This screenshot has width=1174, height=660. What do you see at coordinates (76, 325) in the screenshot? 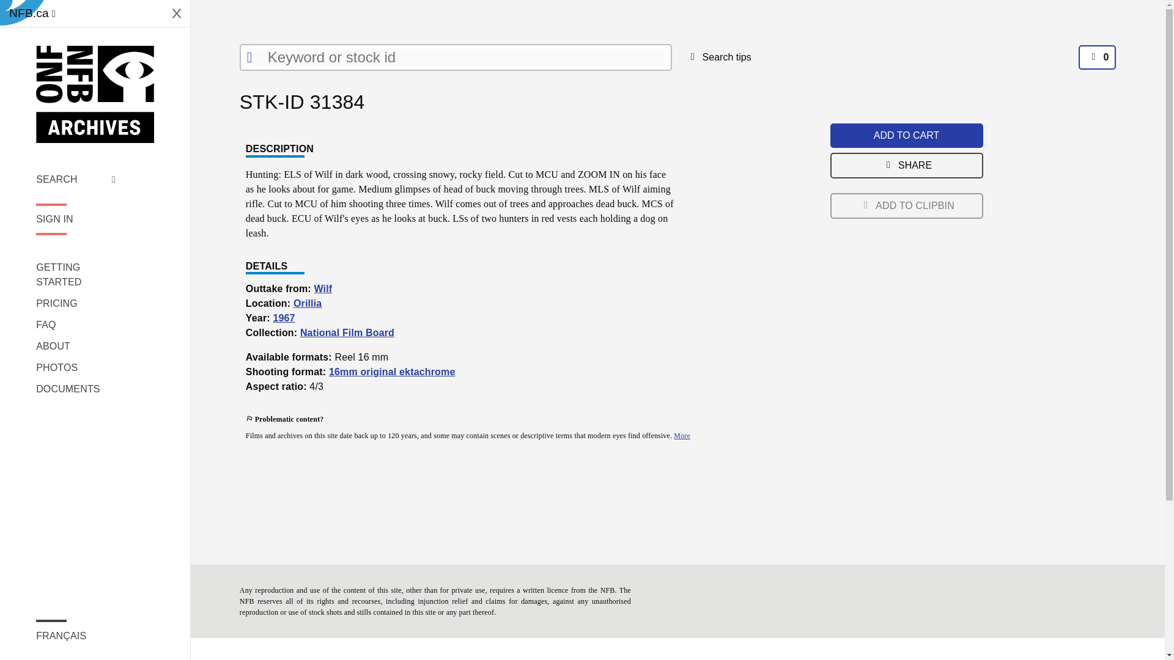
I see `FAQ` at bounding box center [76, 325].